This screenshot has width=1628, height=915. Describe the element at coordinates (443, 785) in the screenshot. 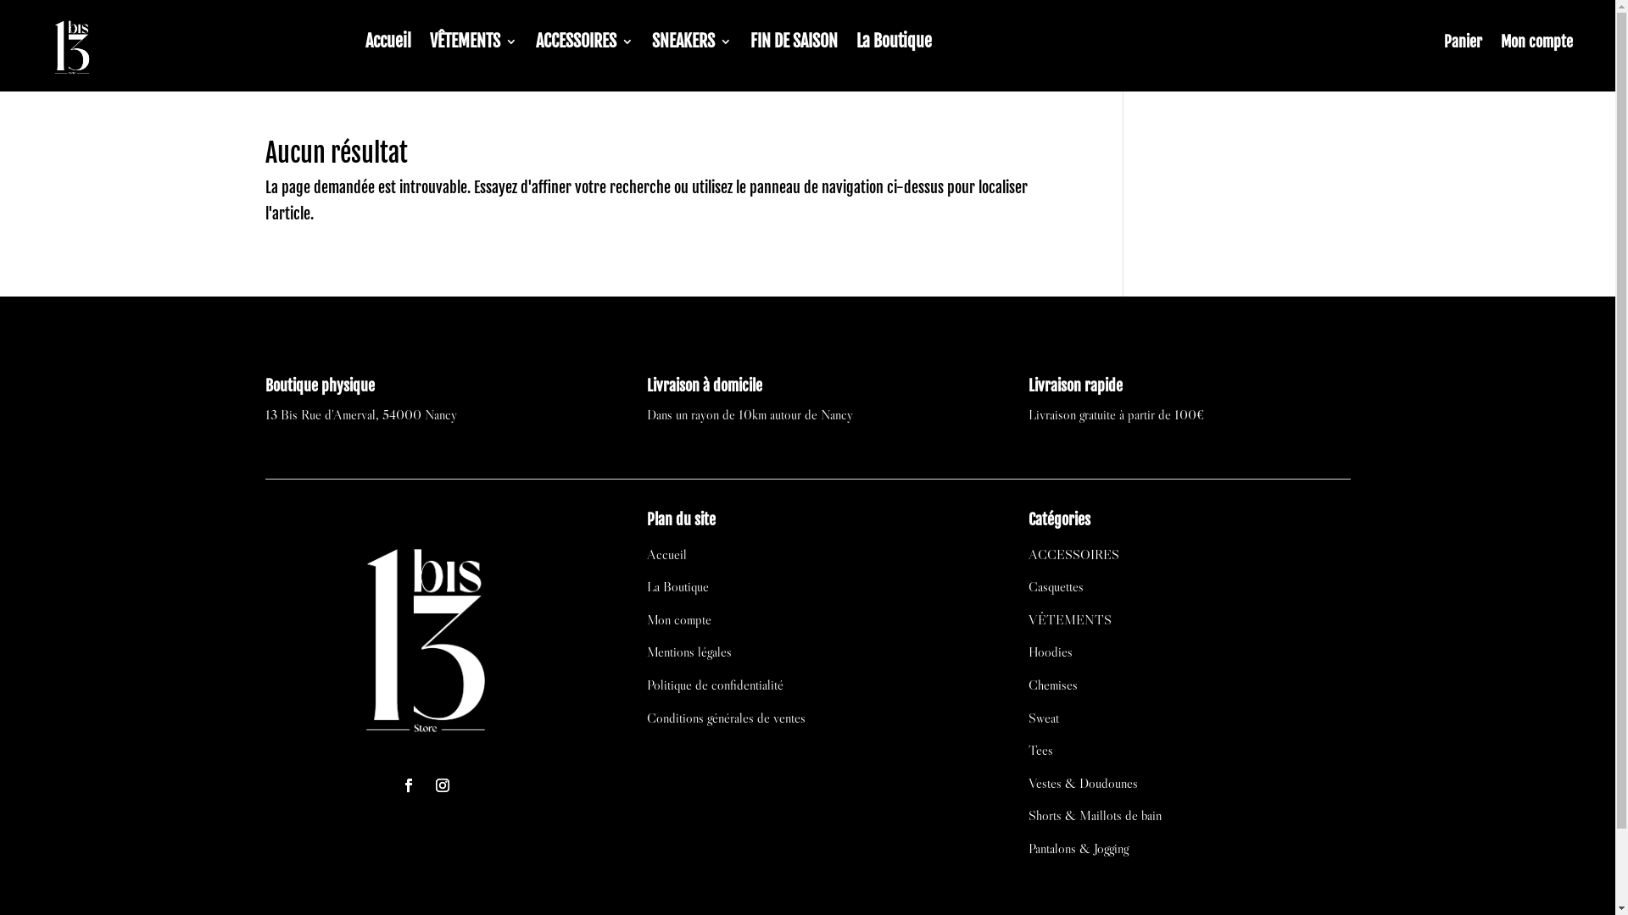

I see `Suivez sur Instagram` at that location.